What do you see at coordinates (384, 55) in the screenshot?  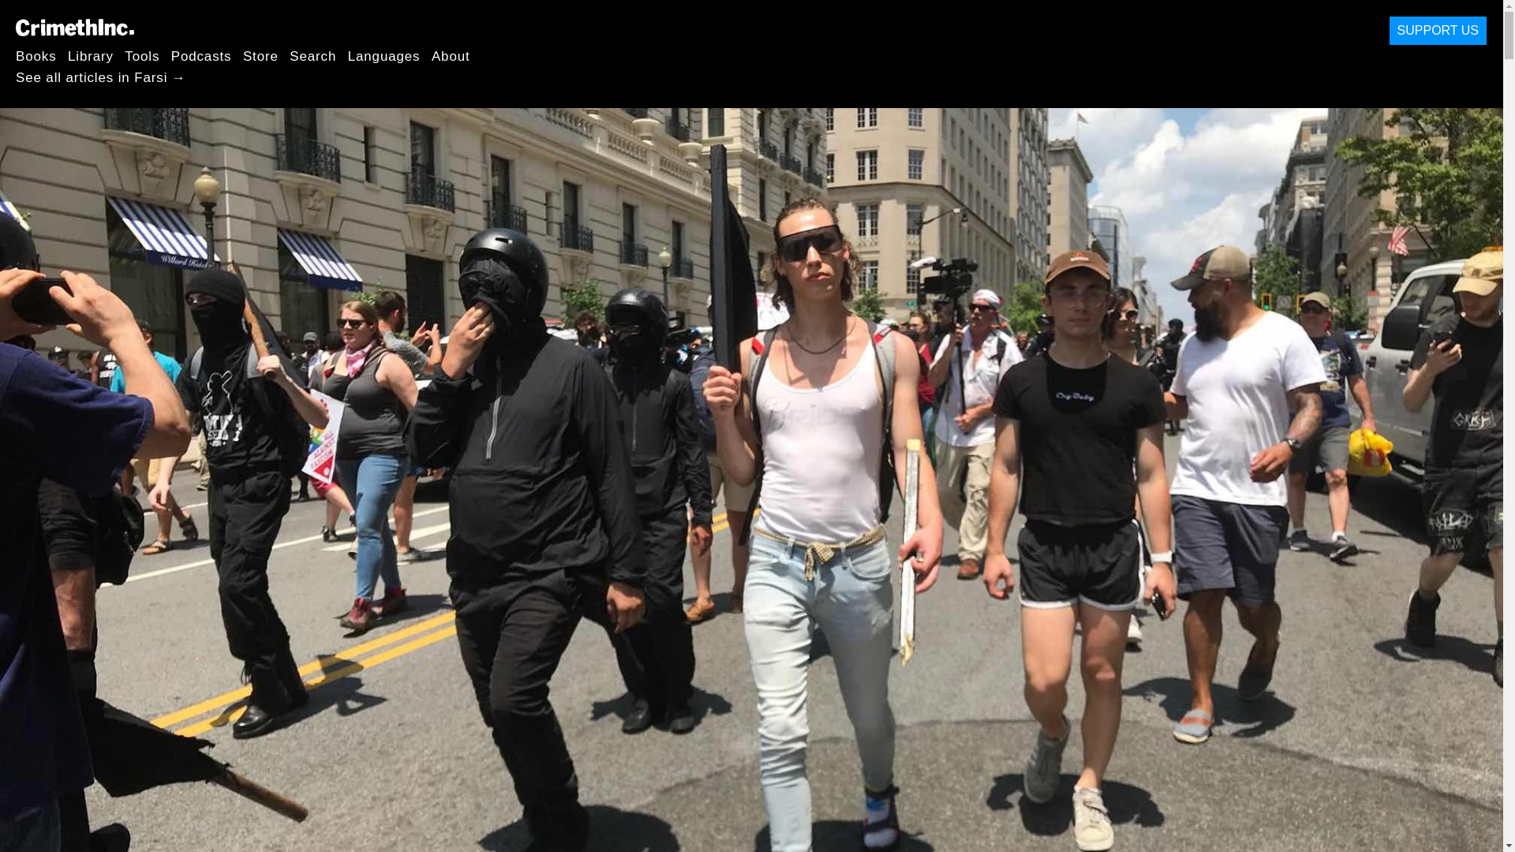 I see `Languages` at bounding box center [384, 55].